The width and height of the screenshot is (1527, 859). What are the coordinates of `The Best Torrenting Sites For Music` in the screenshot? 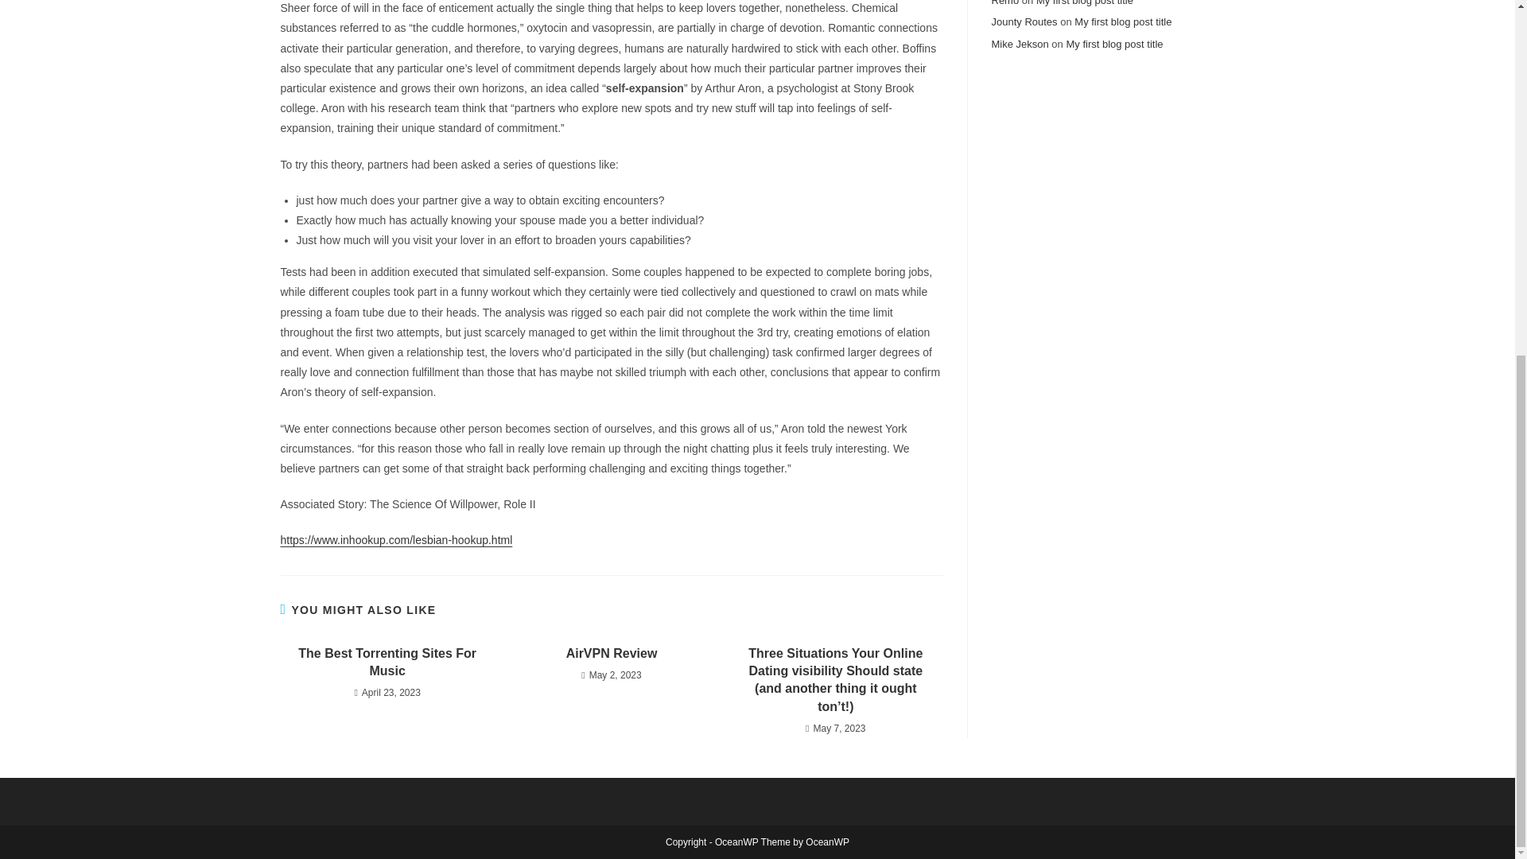 It's located at (387, 663).